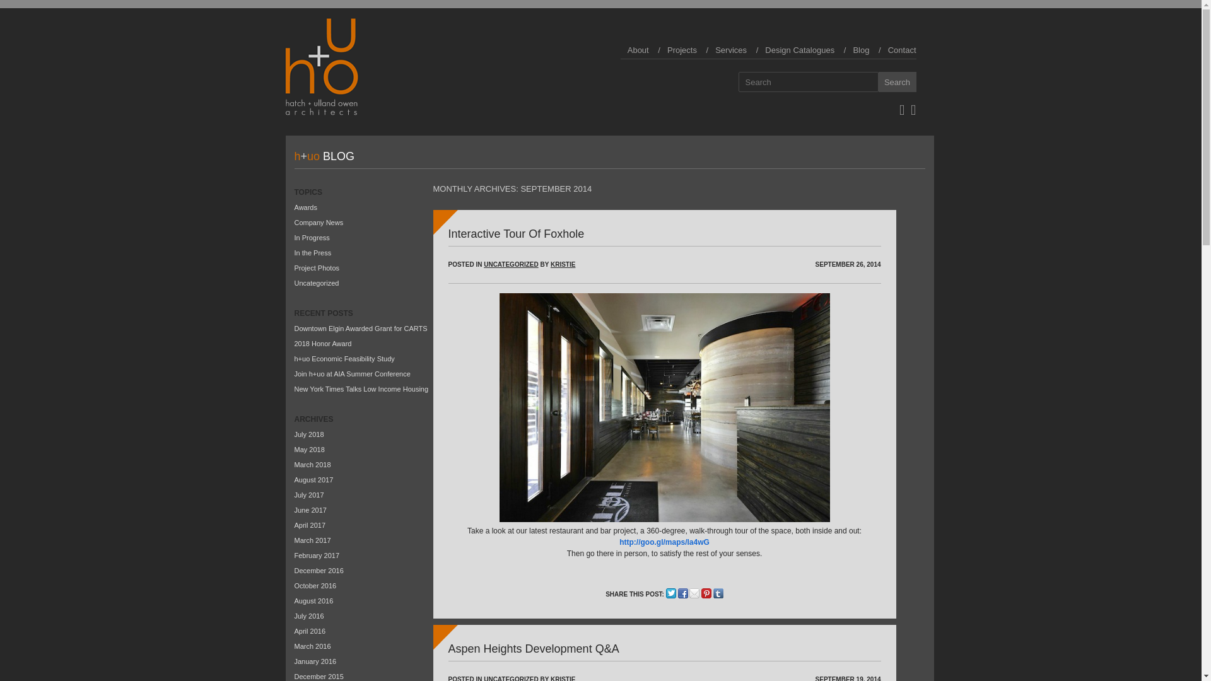  Describe the element at coordinates (897, 82) in the screenshot. I see `Search` at that location.